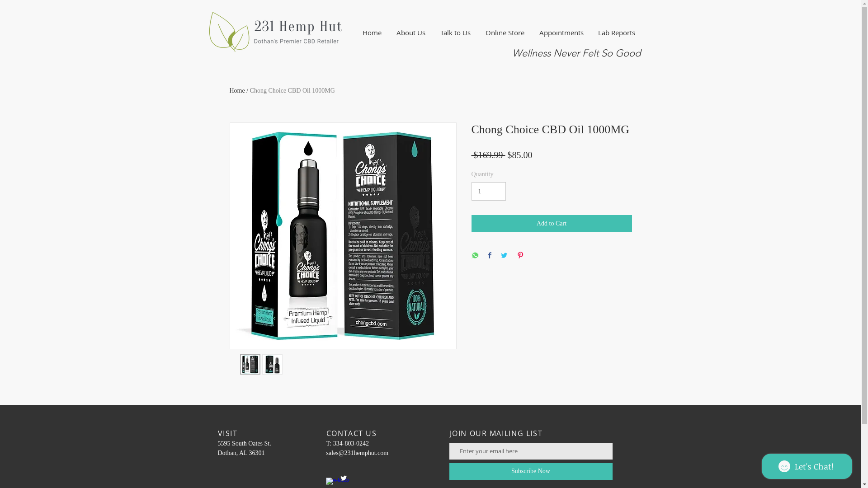  Describe the element at coordinates (292, 90) in the screenshot. I see `Chong Choice CBD Oil 1000MG` at that location.